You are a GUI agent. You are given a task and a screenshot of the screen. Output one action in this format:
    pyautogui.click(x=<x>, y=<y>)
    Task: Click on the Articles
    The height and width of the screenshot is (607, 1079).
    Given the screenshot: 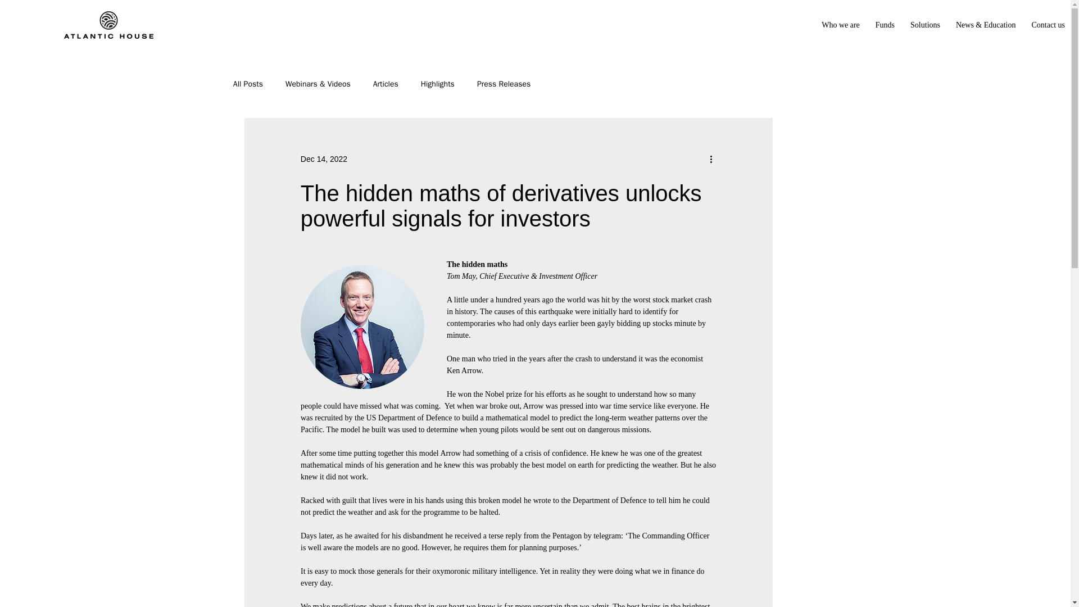 What is the action you would take?
    pyautogui.click(x=386, y=84)
    